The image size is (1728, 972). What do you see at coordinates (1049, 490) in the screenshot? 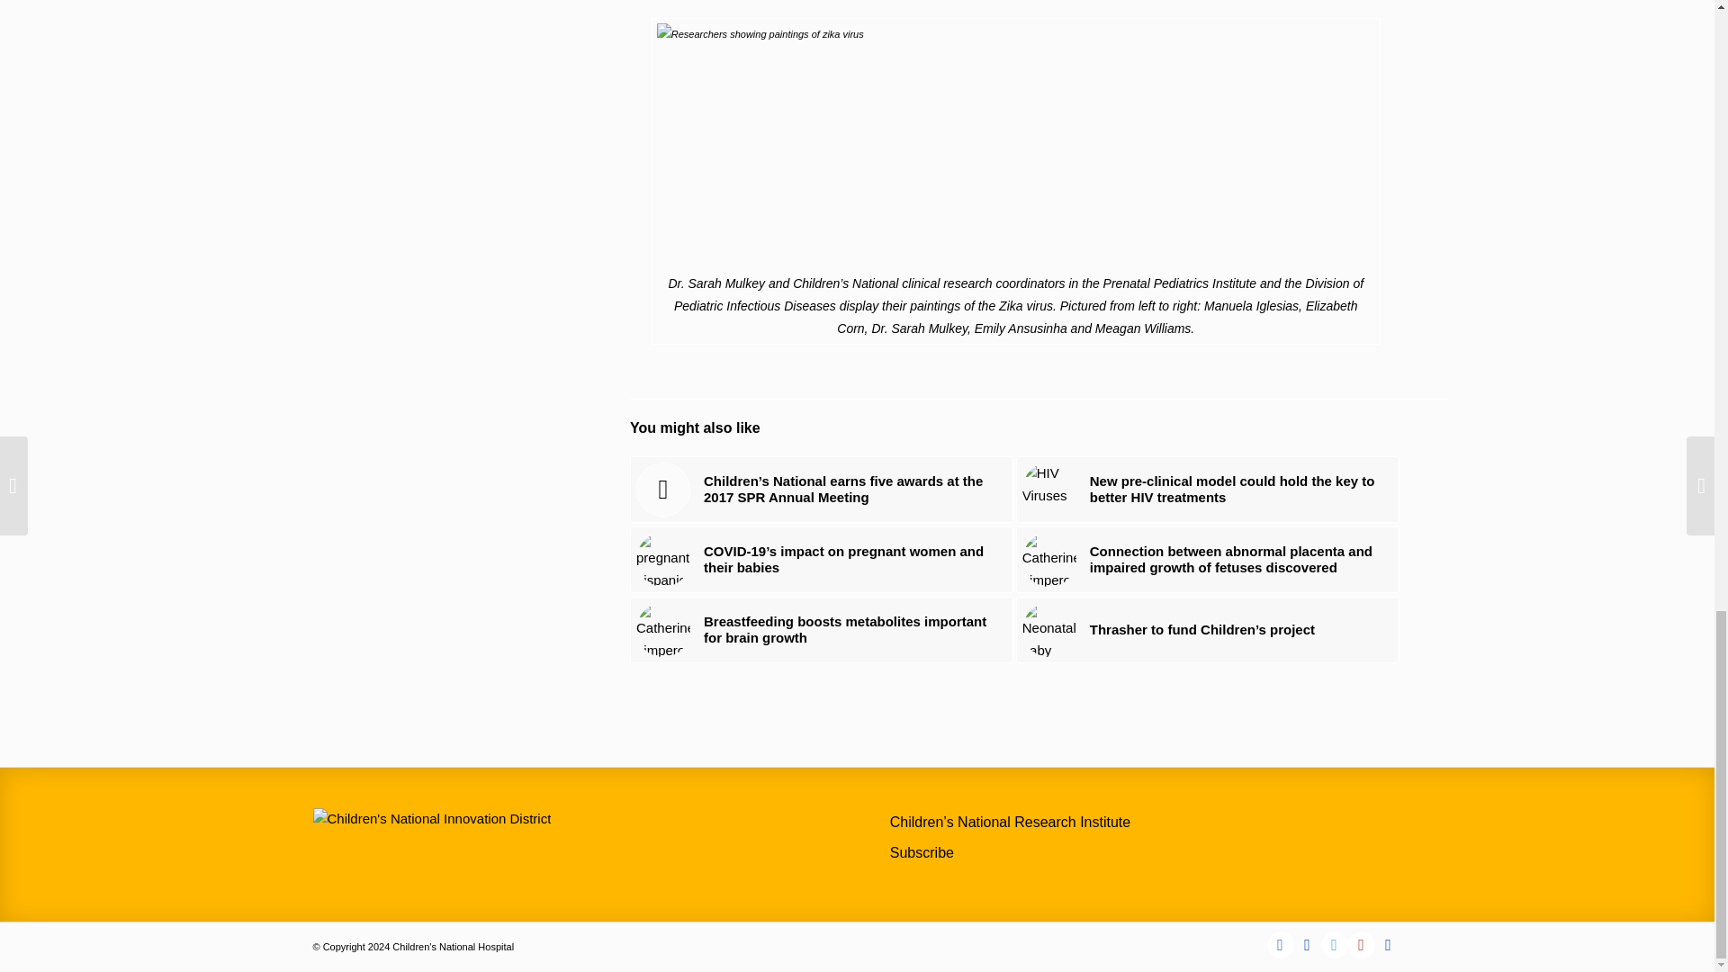
I see `HIV` at bounding box center [1049, 490].